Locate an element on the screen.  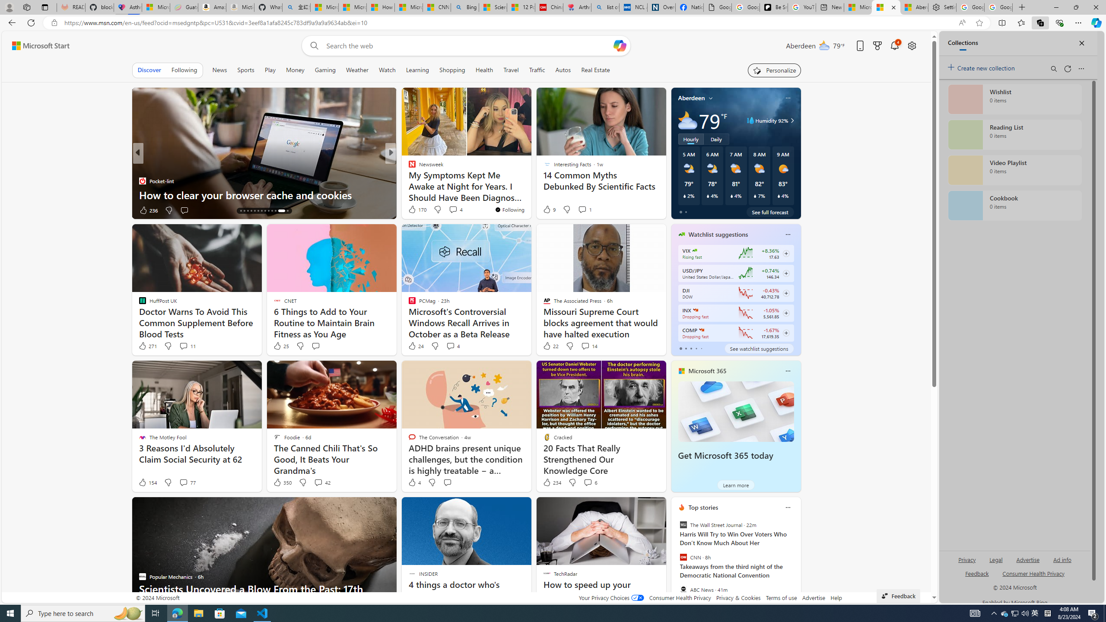
Arthritis: Ask Health Professionals is located at coordinates (577, 7).